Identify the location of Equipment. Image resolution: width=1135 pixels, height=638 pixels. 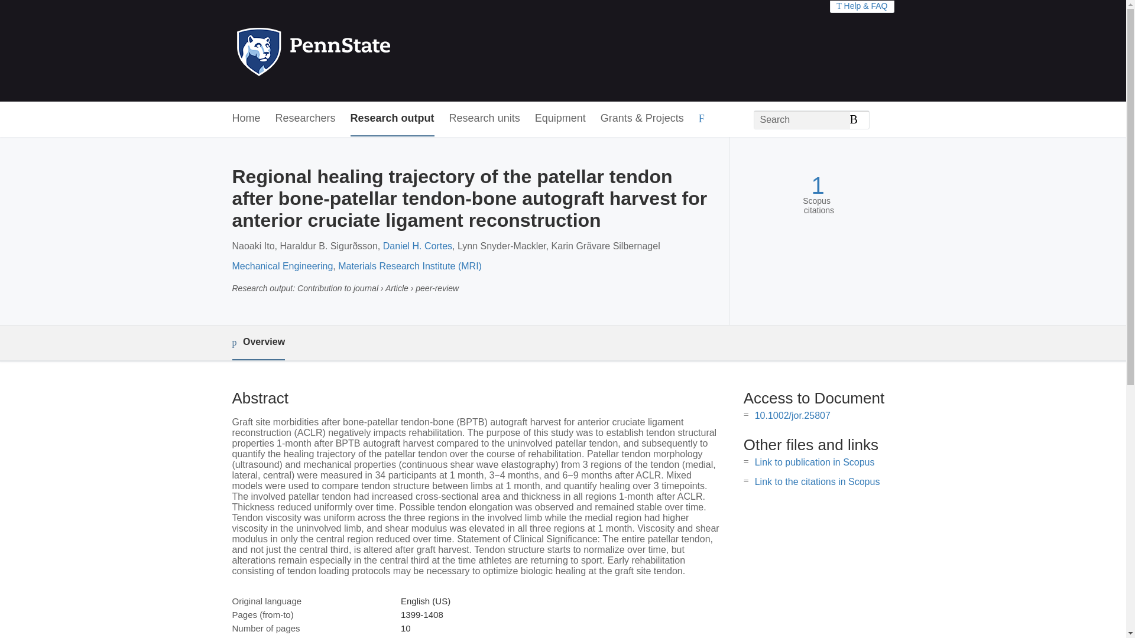
(560, 119).